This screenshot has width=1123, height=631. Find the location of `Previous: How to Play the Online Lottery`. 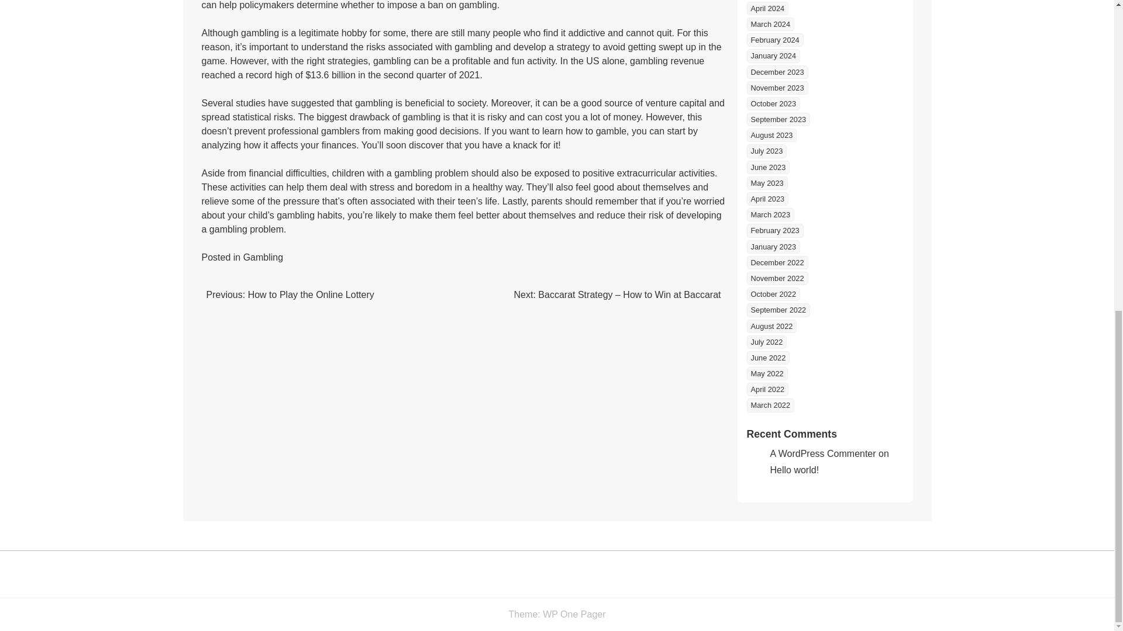

Previous: How to Play the Online Lottery is located at coordinates (290, 294).